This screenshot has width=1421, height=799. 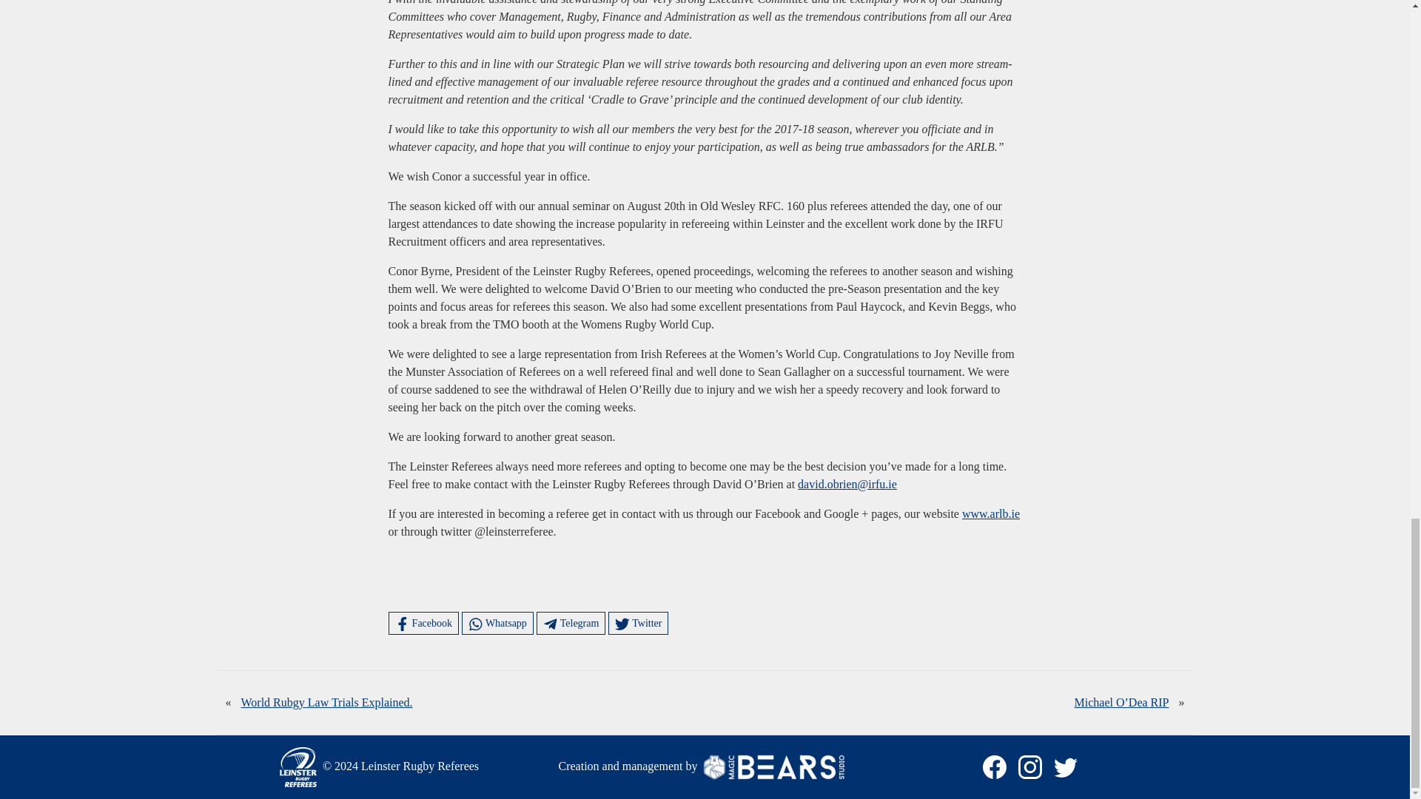 I want to click on Share on Twitter, so click(x=638, y=623).